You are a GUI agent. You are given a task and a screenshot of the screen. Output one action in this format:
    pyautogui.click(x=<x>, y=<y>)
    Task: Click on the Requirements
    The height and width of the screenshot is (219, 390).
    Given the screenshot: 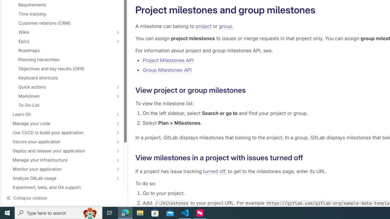 What is the action you would take?
    pyautogui.click(x=62, y=5)
    